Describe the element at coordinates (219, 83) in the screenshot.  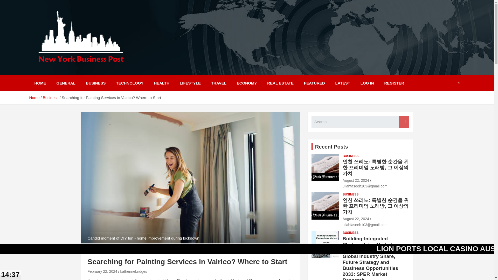
I see `TRAVEL` at that location.